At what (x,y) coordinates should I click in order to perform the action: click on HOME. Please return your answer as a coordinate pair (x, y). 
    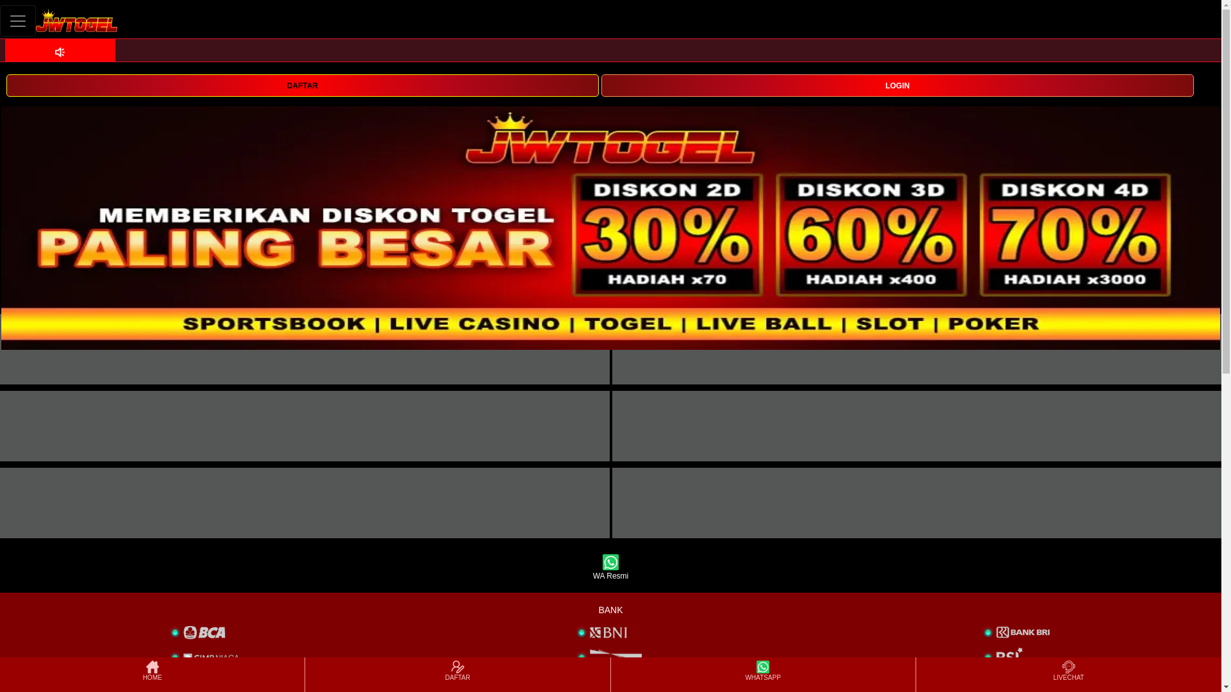
    Looking at the image, I should click on (151, 674).